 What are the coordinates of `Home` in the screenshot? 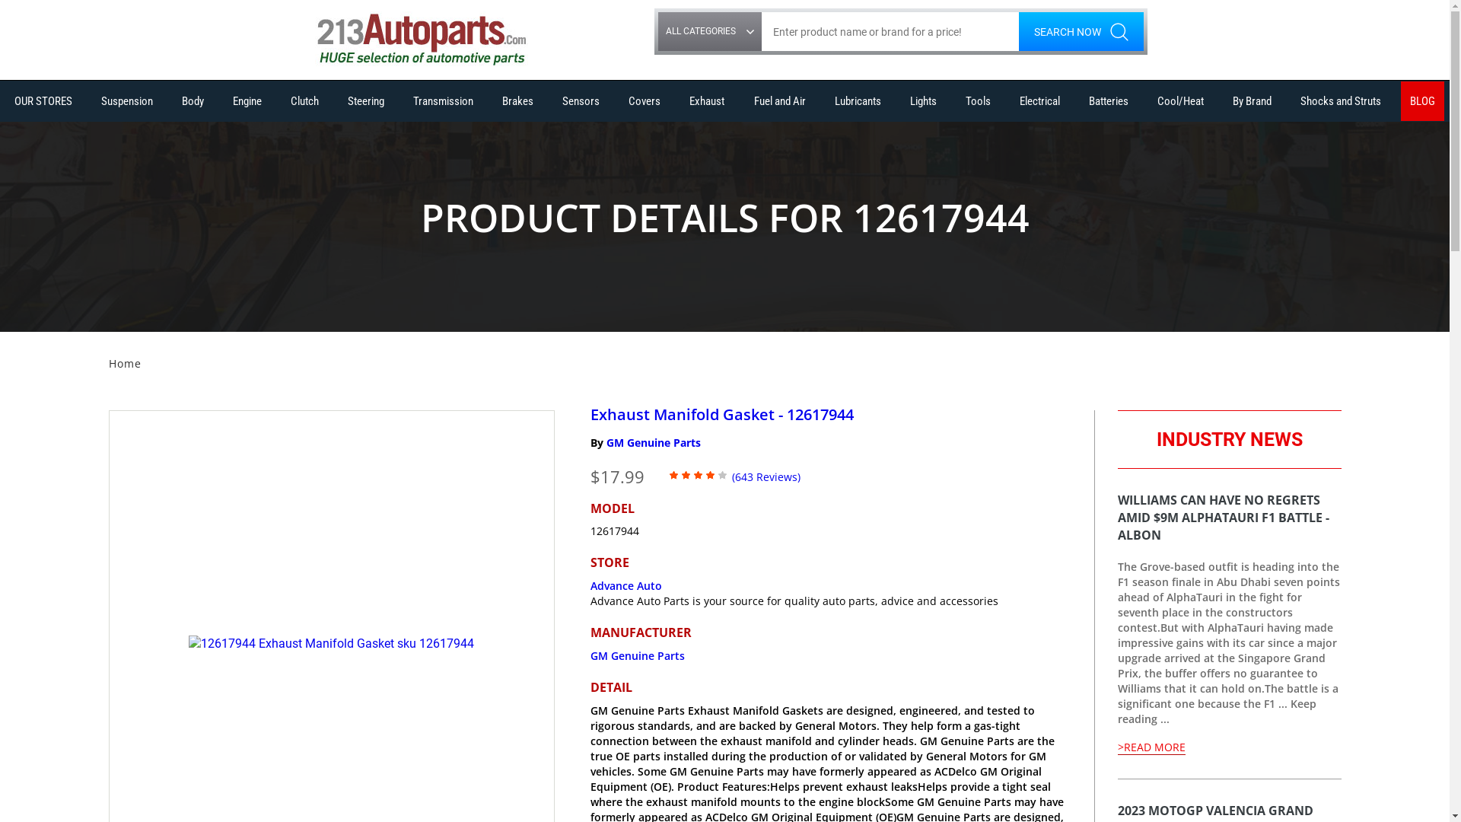 It's located at (125, 364).